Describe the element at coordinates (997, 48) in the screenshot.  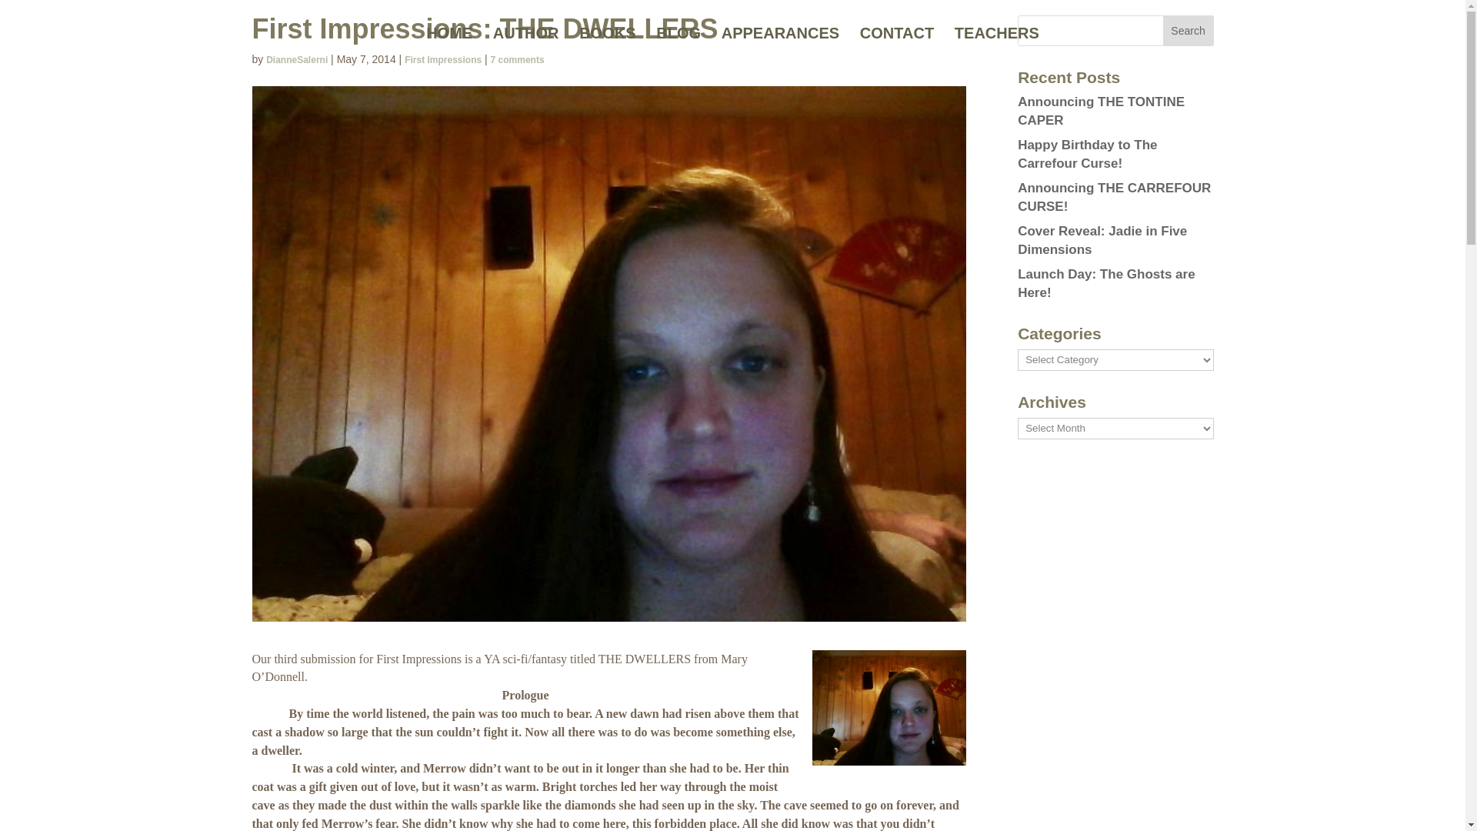
I see `TEACHERS` at that location.